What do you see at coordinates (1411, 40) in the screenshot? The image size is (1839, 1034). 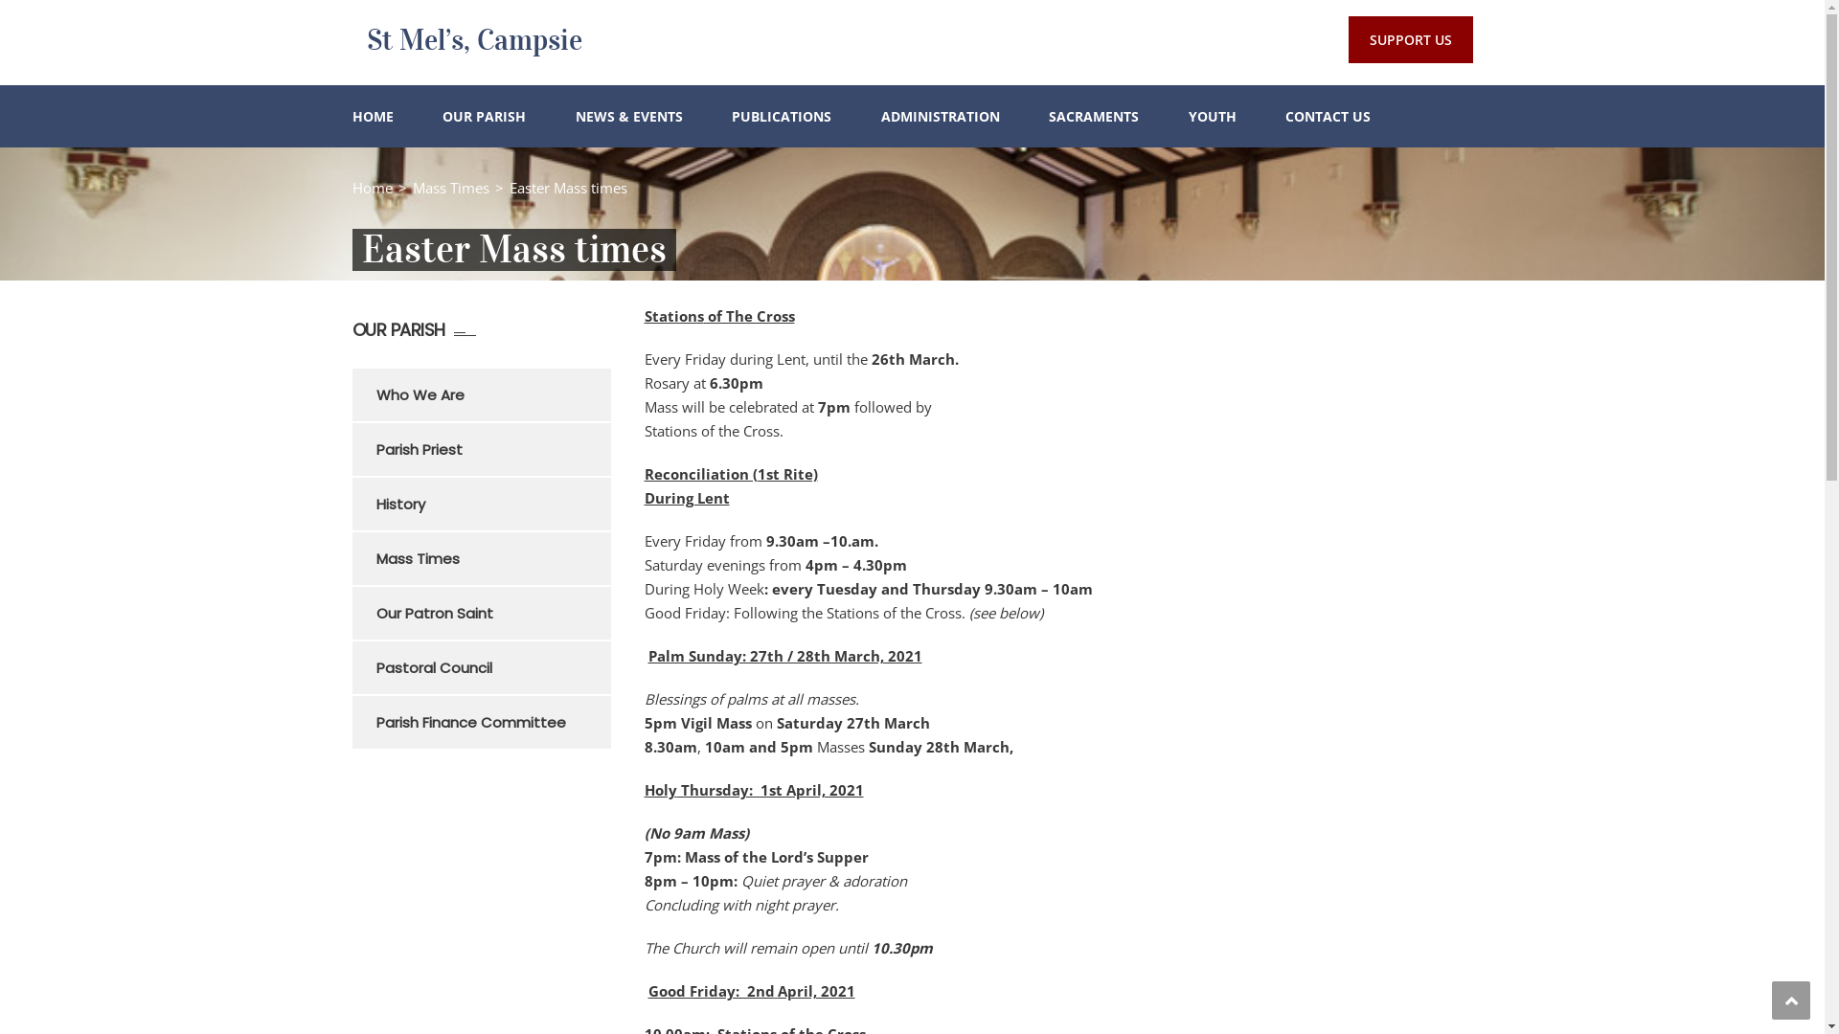 I see `SUPPORT US` at bounding box center [1411, 40].